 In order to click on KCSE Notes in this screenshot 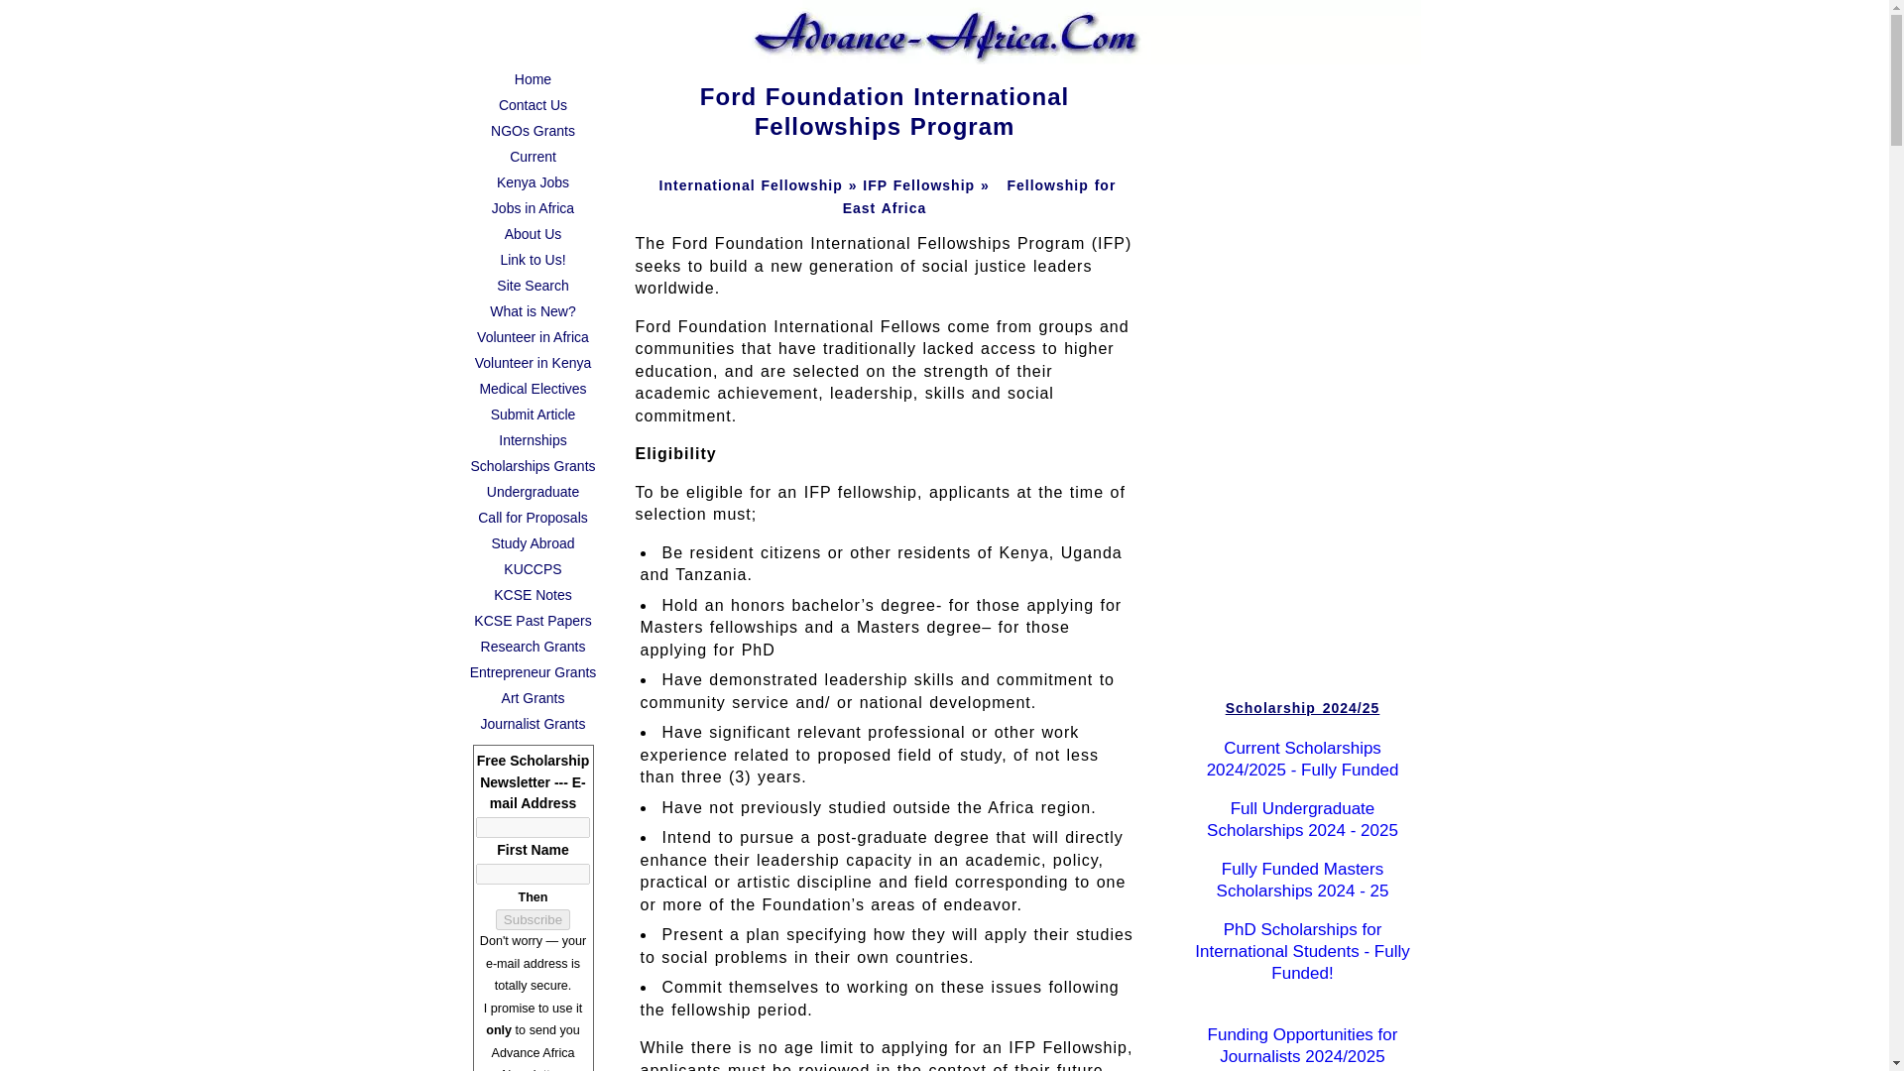, I will do `click(533, 595)`.